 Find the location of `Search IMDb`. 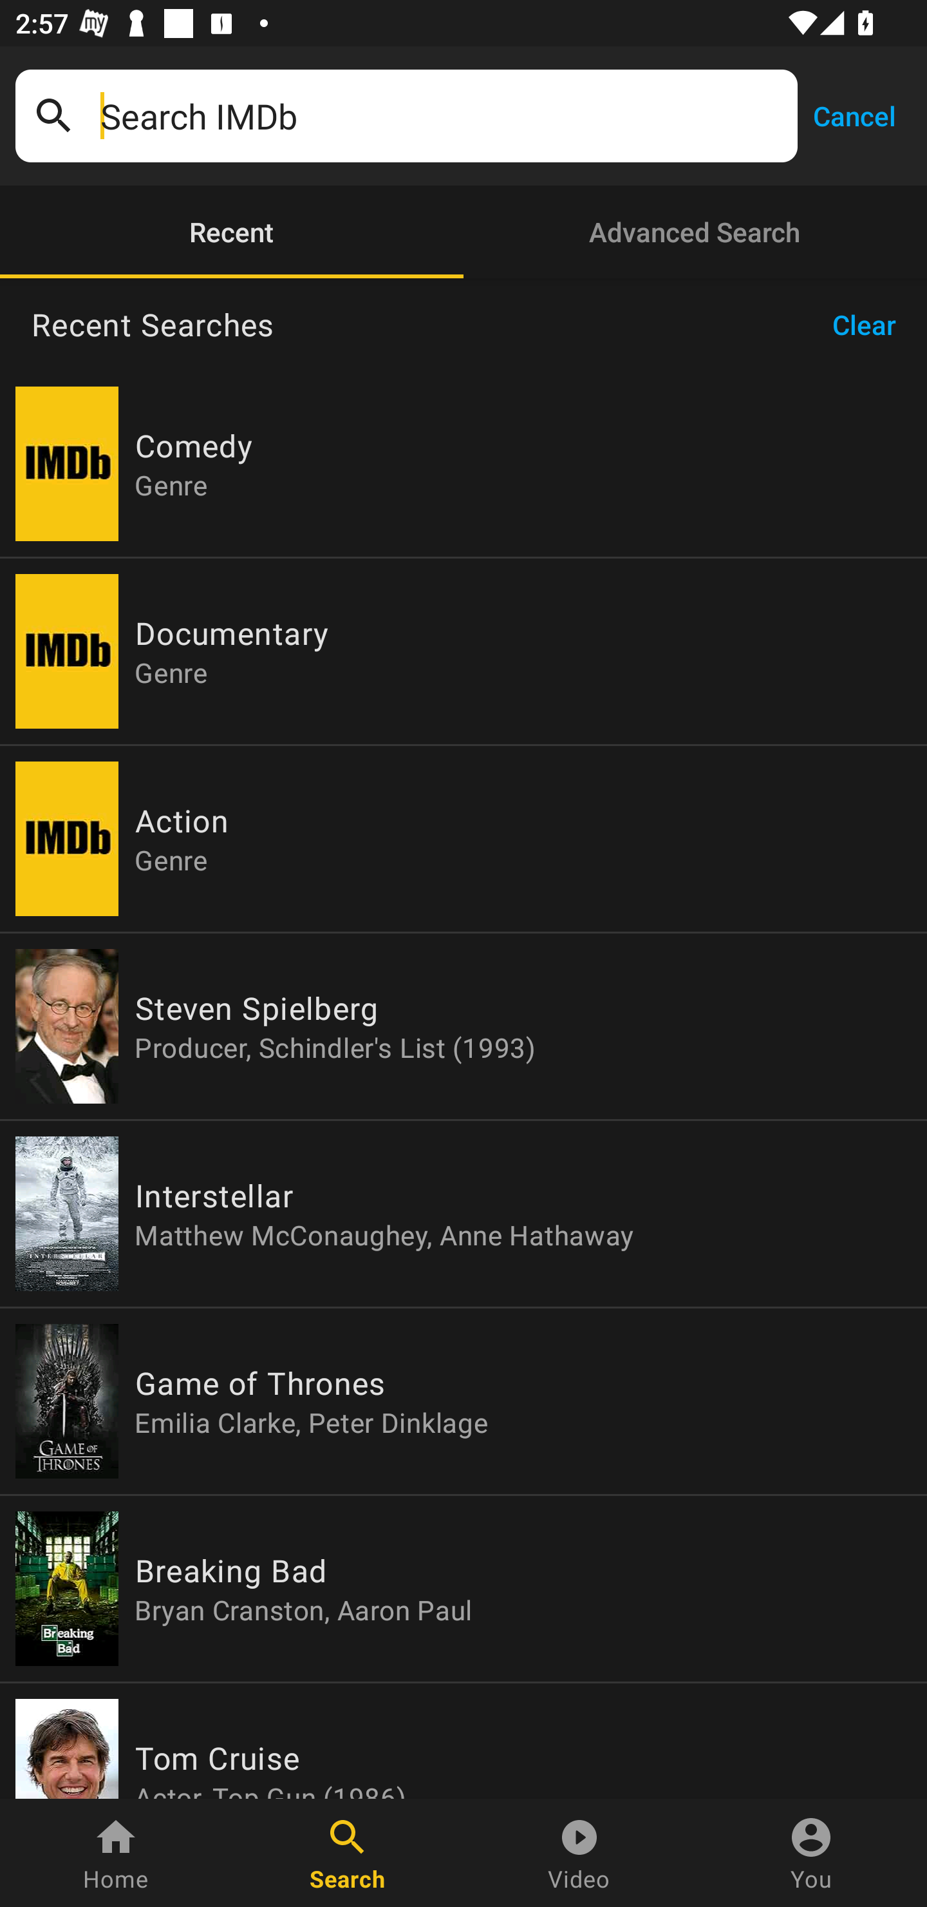

Search IMDb is located at coordinates (441, 116).